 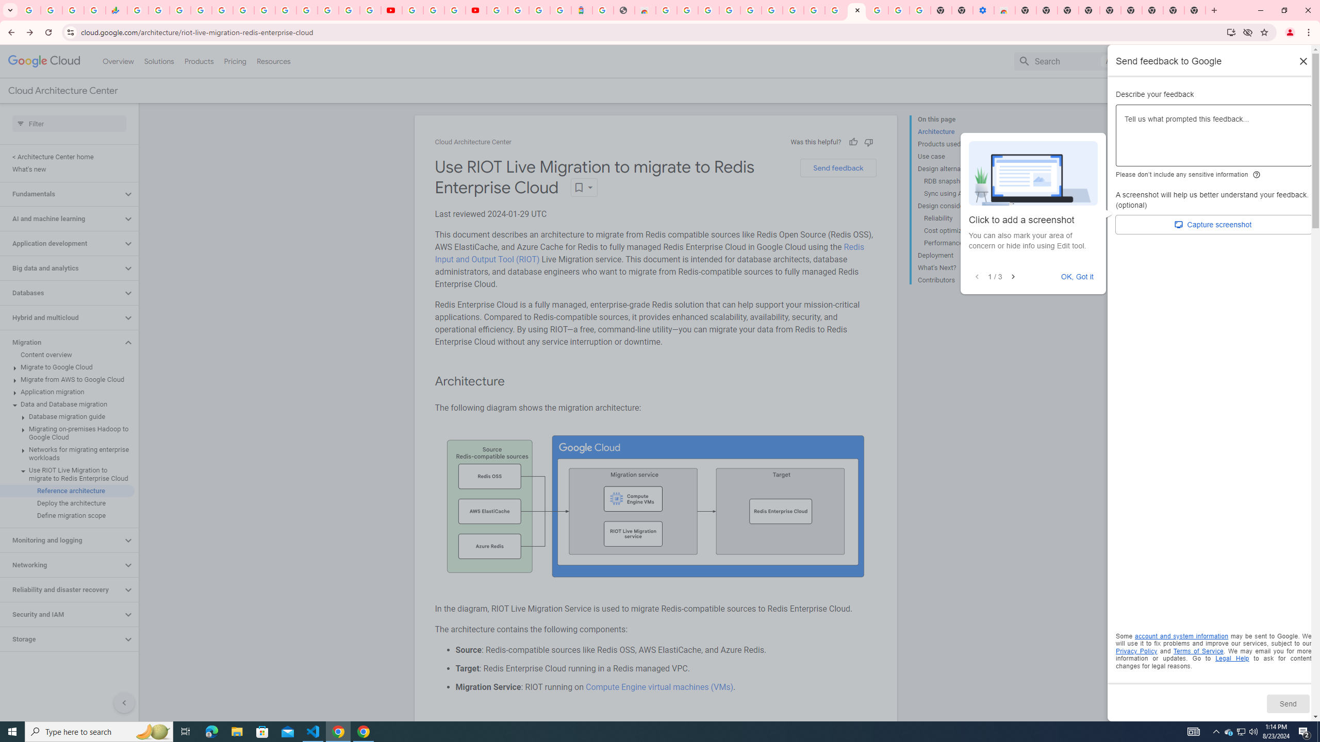 What do you see at coordinates (286, 10) in the screenshot?
I see `YouTube` at bounding box center [286, 10].